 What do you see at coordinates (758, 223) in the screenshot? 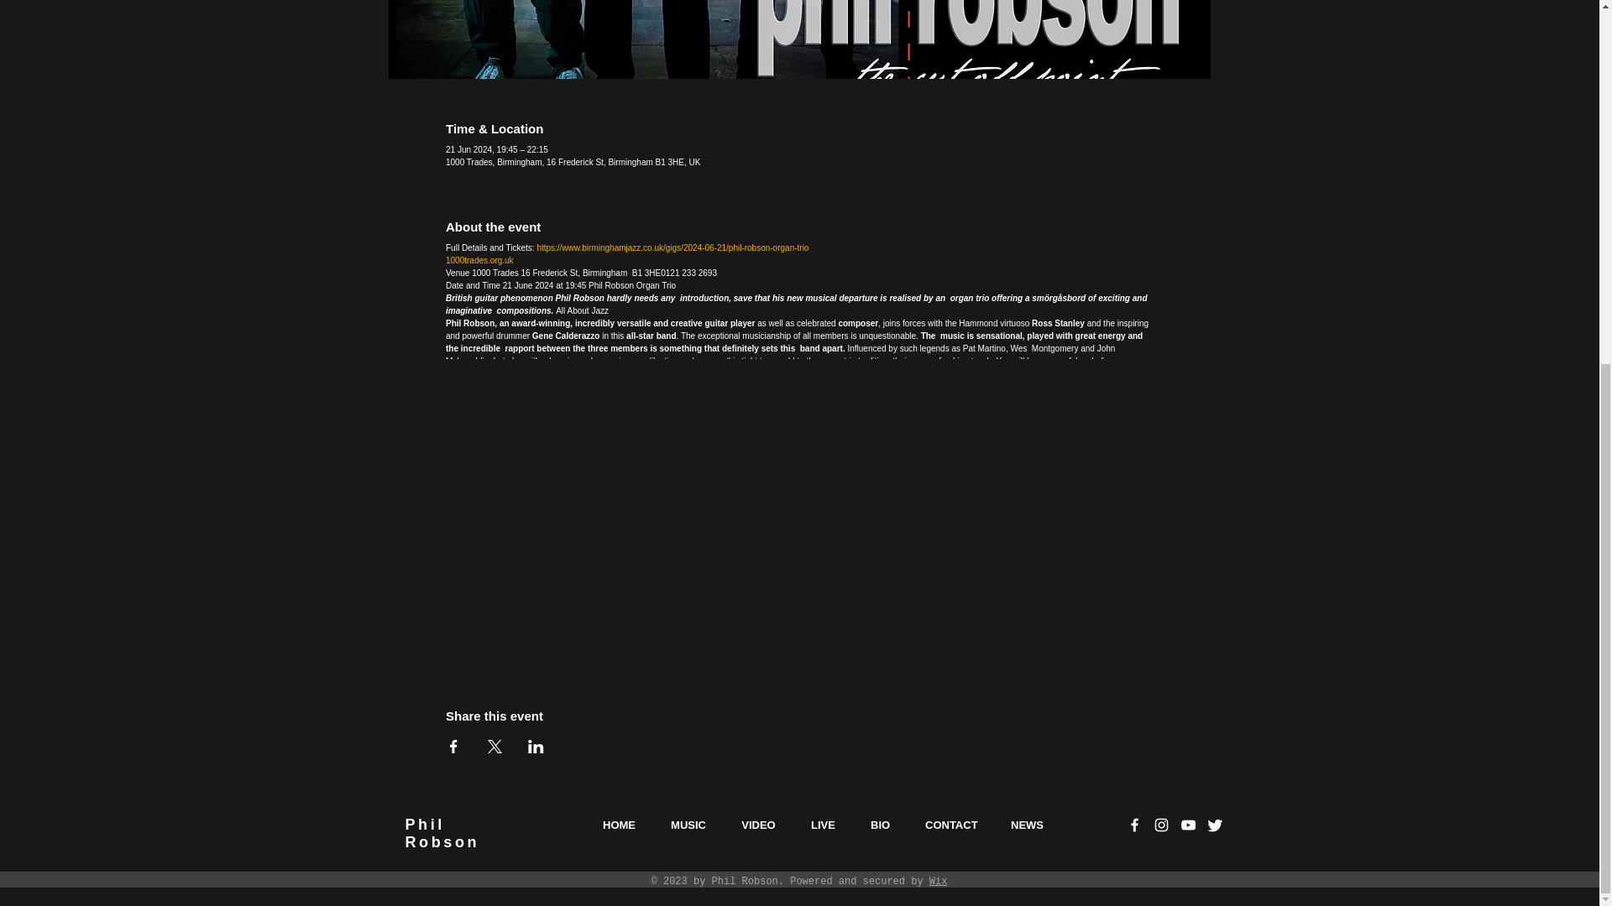
I see `VIDEO` at bounding box center [758, 223].